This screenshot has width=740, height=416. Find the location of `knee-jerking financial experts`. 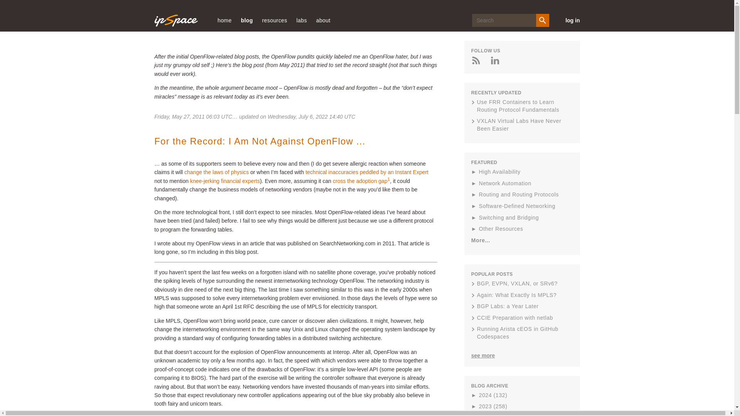

knee-jerking financial experts is located at coordinates (225, 181).